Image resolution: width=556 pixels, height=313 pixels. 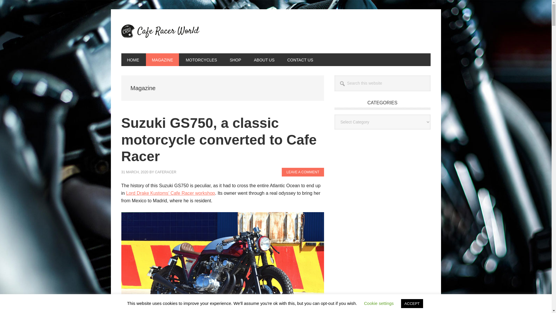 I want to click on ABOUT US, so click(x=264, y=59).